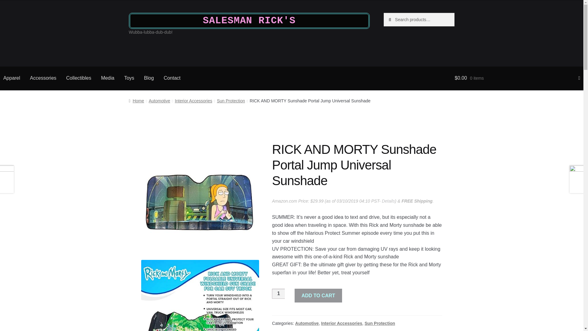  I want to click on Automotive, so click(307, 323).